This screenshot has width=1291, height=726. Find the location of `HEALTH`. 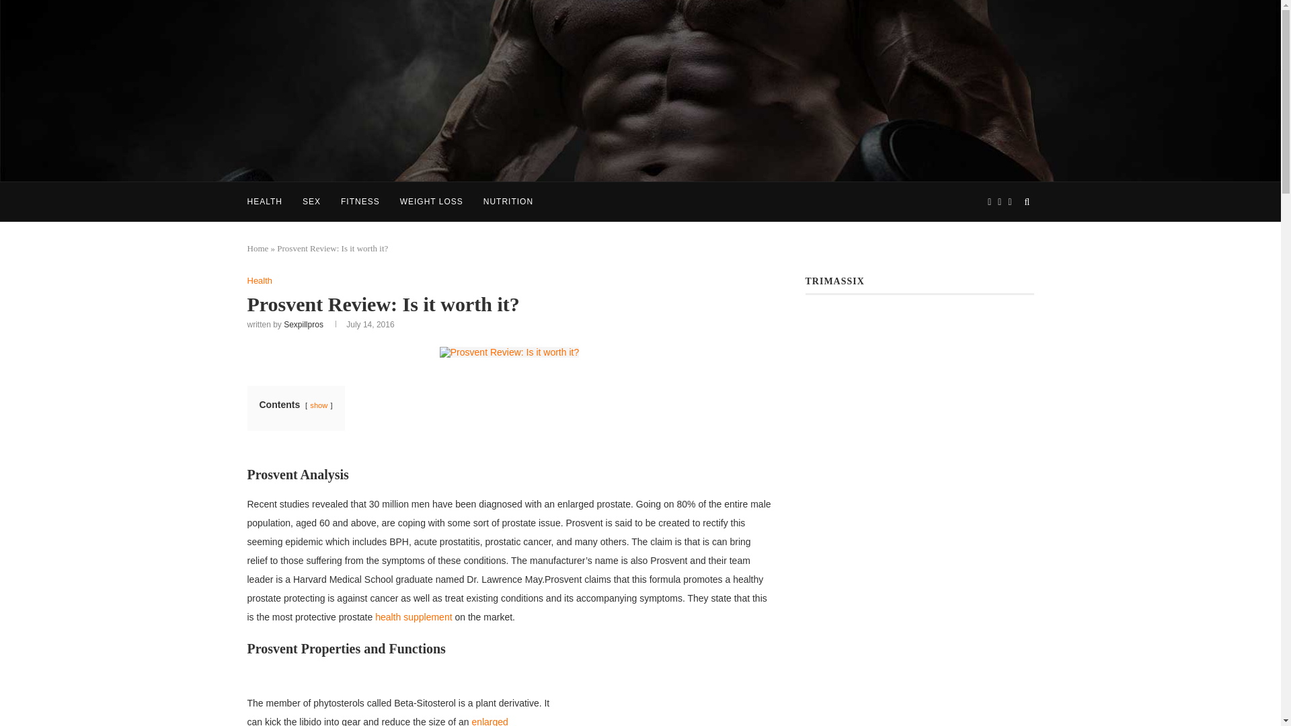

HEALTH is located at coordinates (265, 202).